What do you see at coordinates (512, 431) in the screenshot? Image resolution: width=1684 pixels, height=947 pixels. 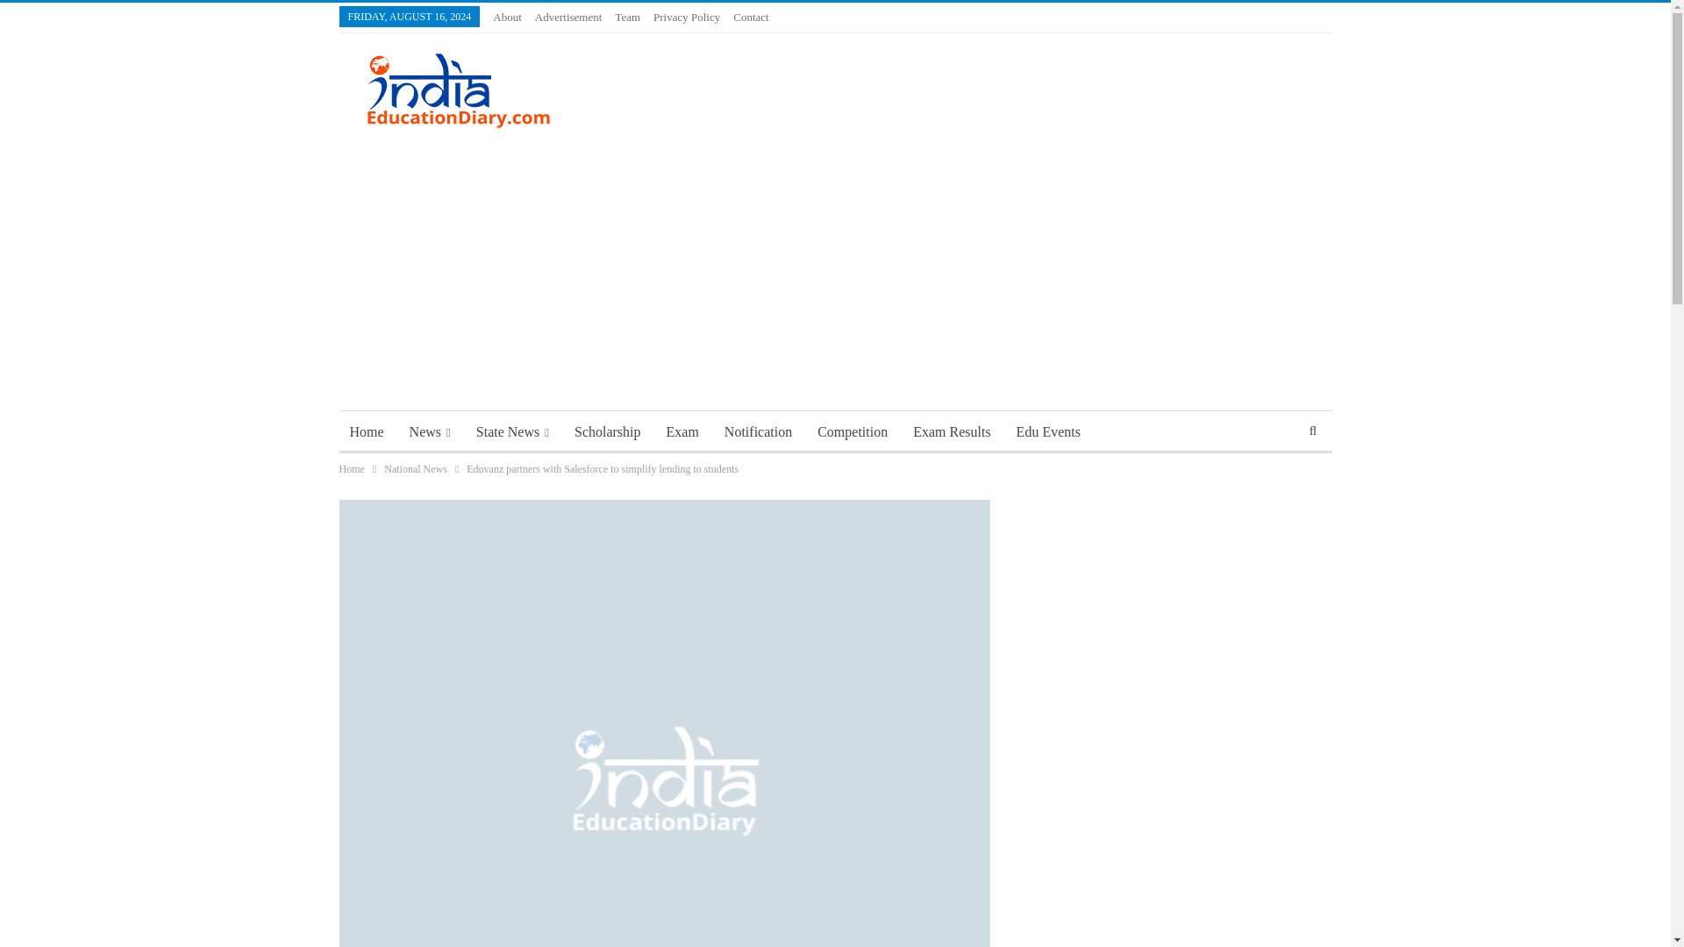 I see `State News` at bounding box center [512, 431].